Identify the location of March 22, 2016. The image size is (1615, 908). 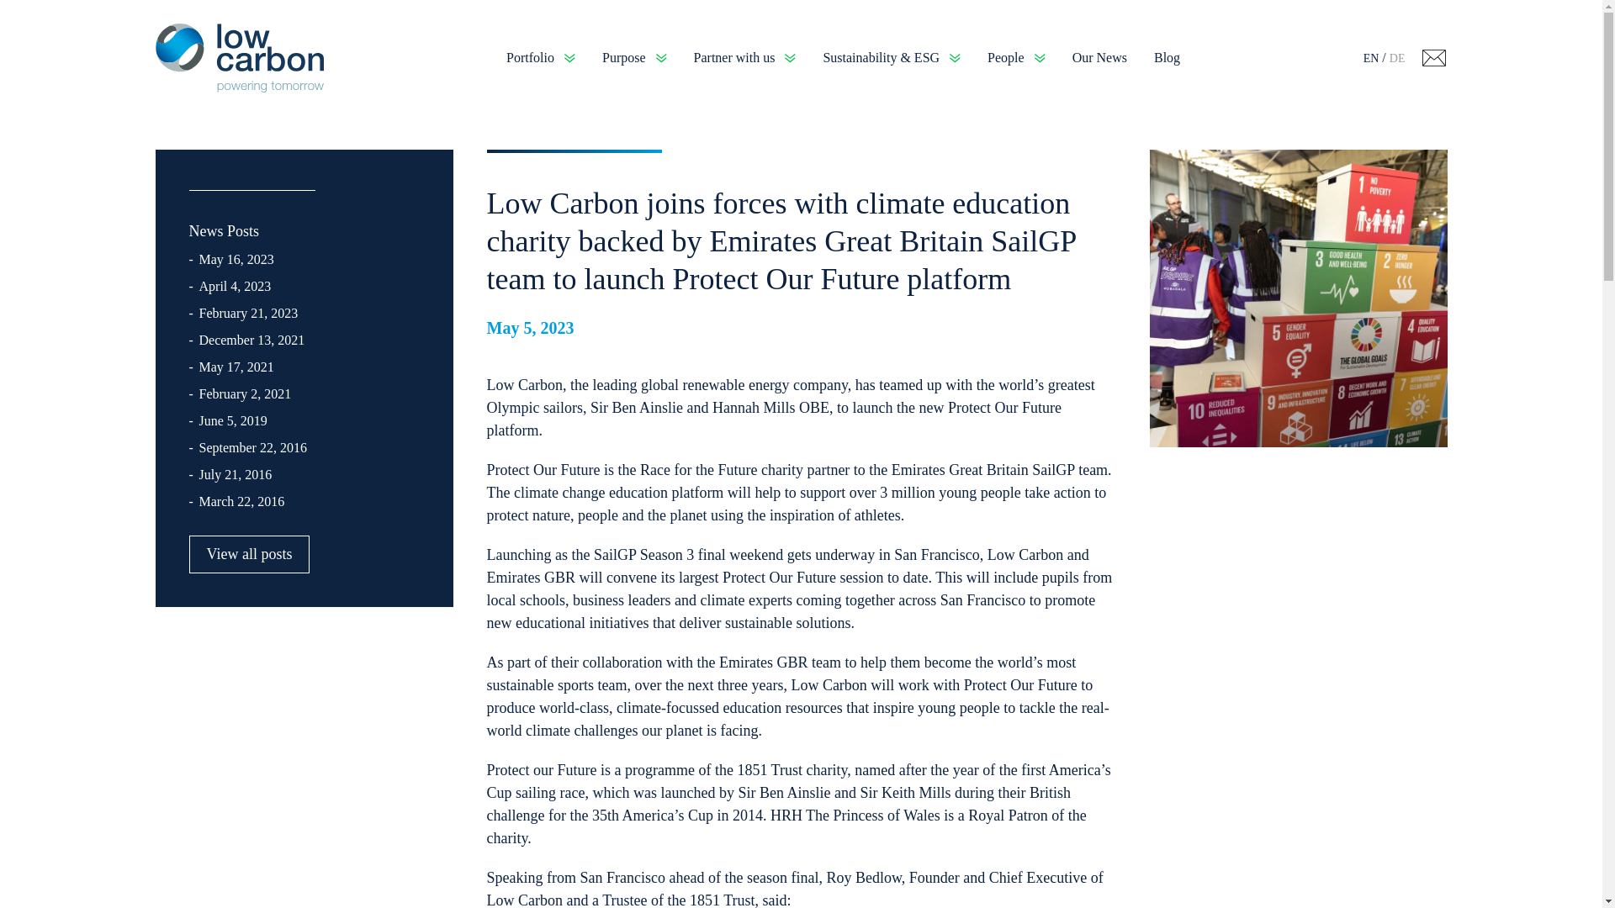
(241, 504).